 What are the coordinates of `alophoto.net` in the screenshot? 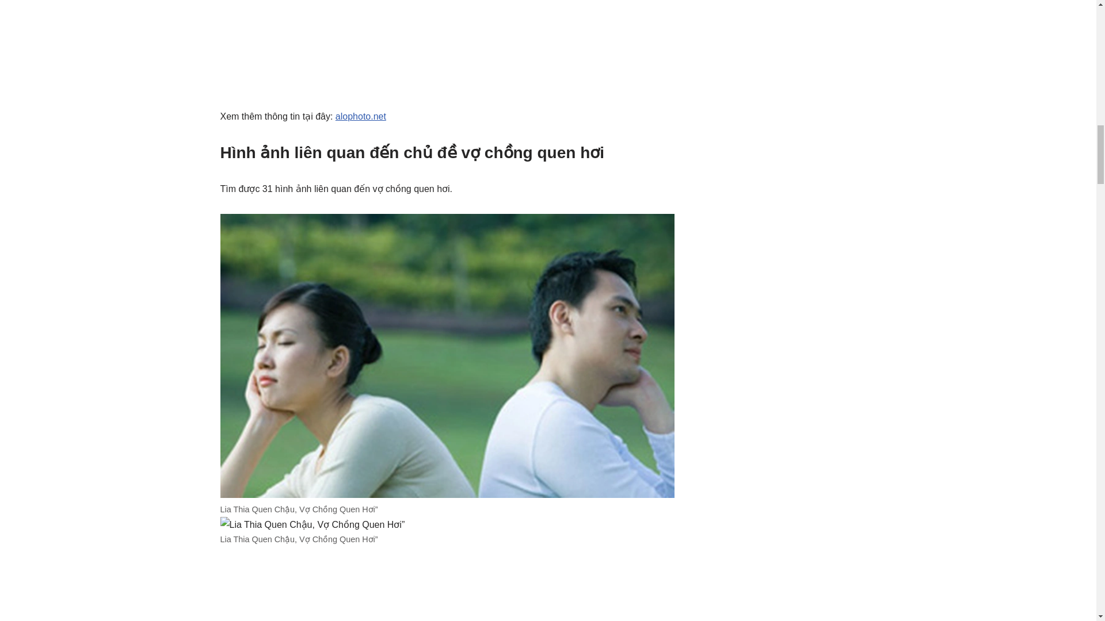 It's located at (360, 116).